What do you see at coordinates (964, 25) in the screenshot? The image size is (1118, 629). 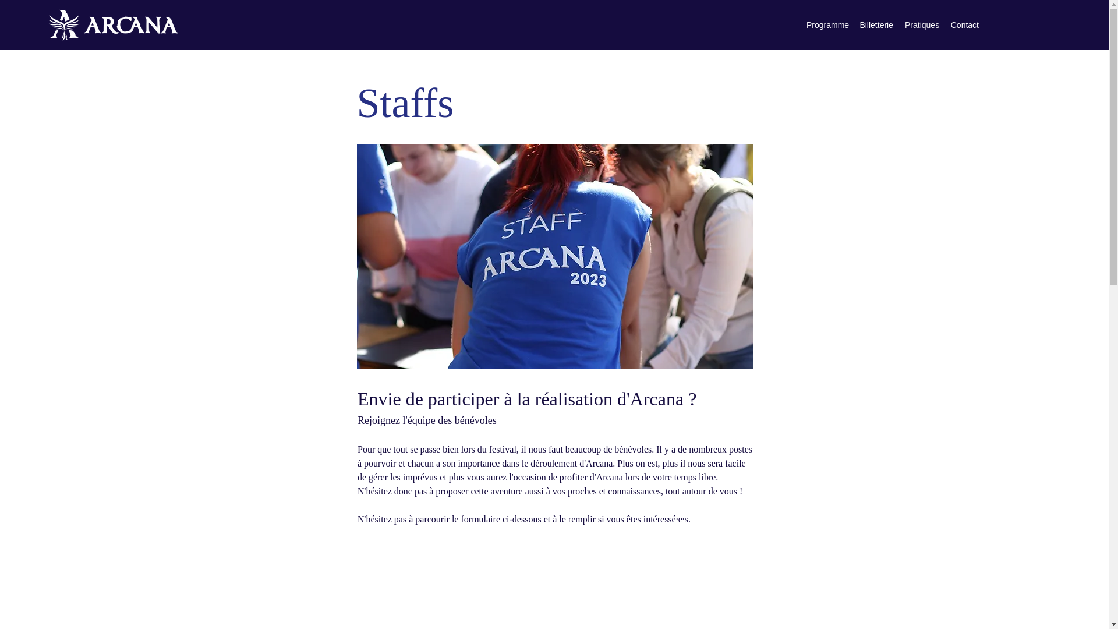 I see `Contact` at bounding box center [964, 25].